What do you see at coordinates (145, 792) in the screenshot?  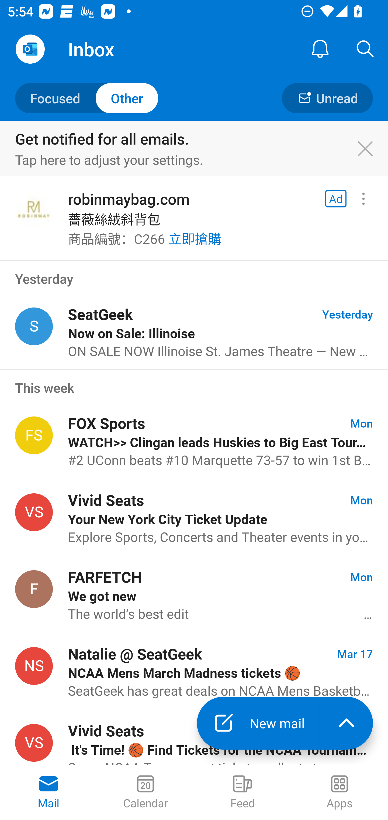 I see `Calendar` at bounding box center [145, 792].